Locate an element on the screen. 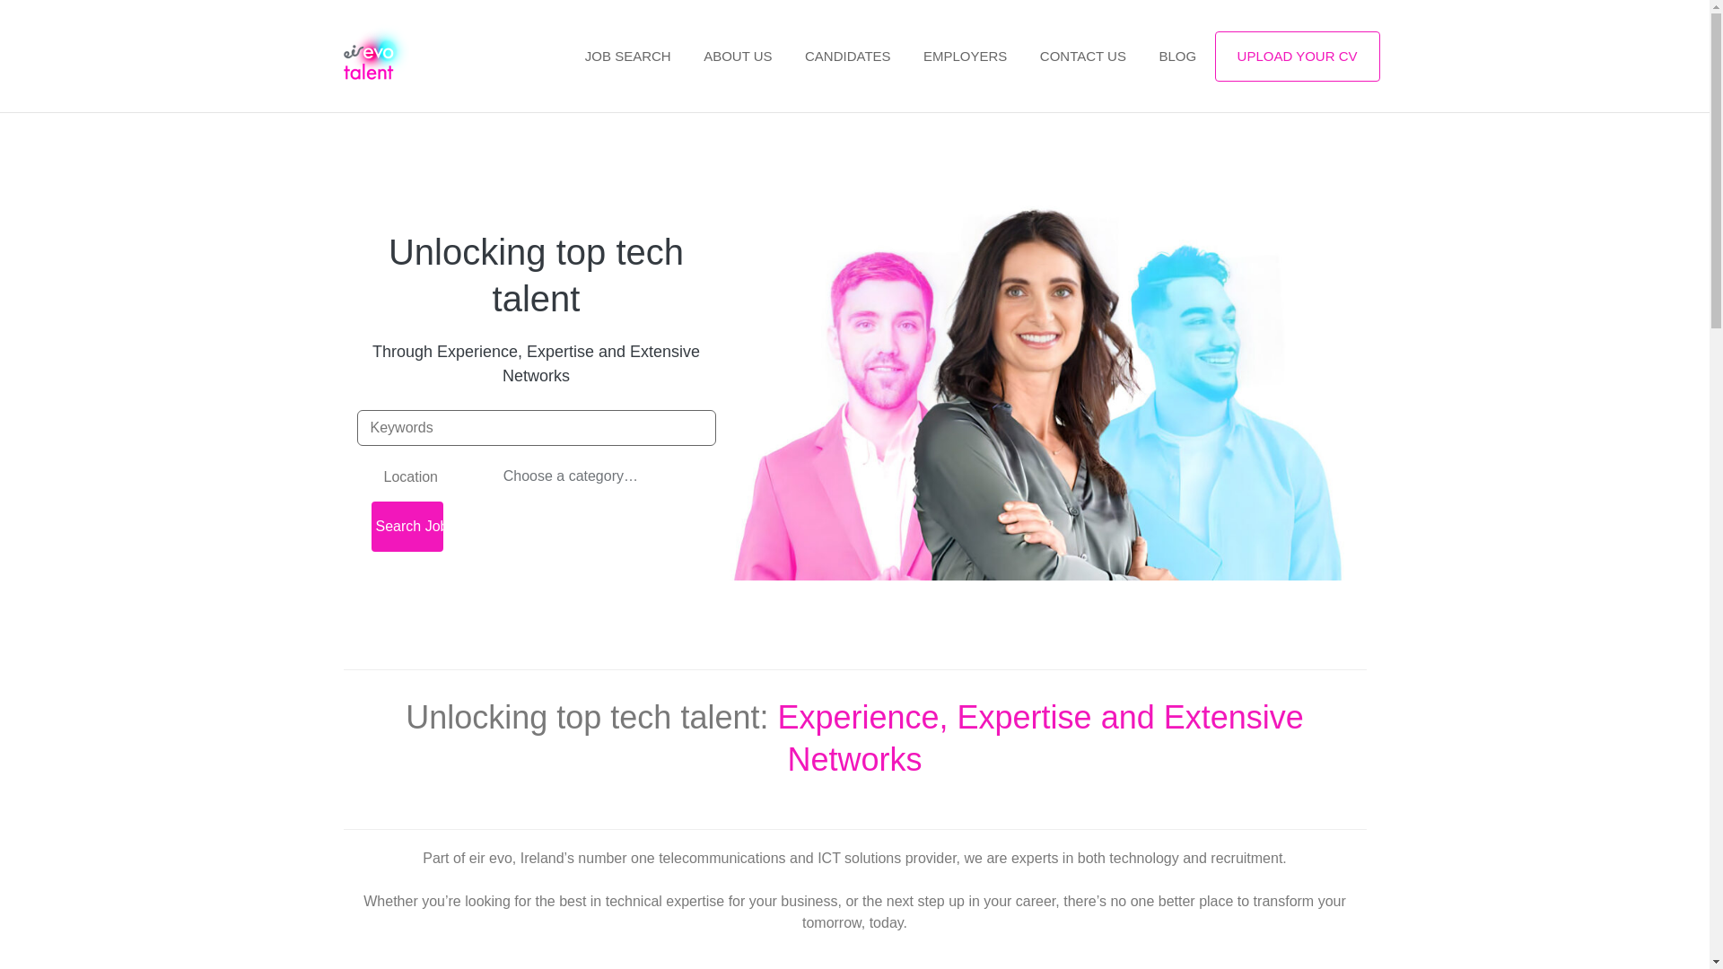 The height and width of the screenshot is (969, 1723). eir evo talent is located at coordinates (393, 56).